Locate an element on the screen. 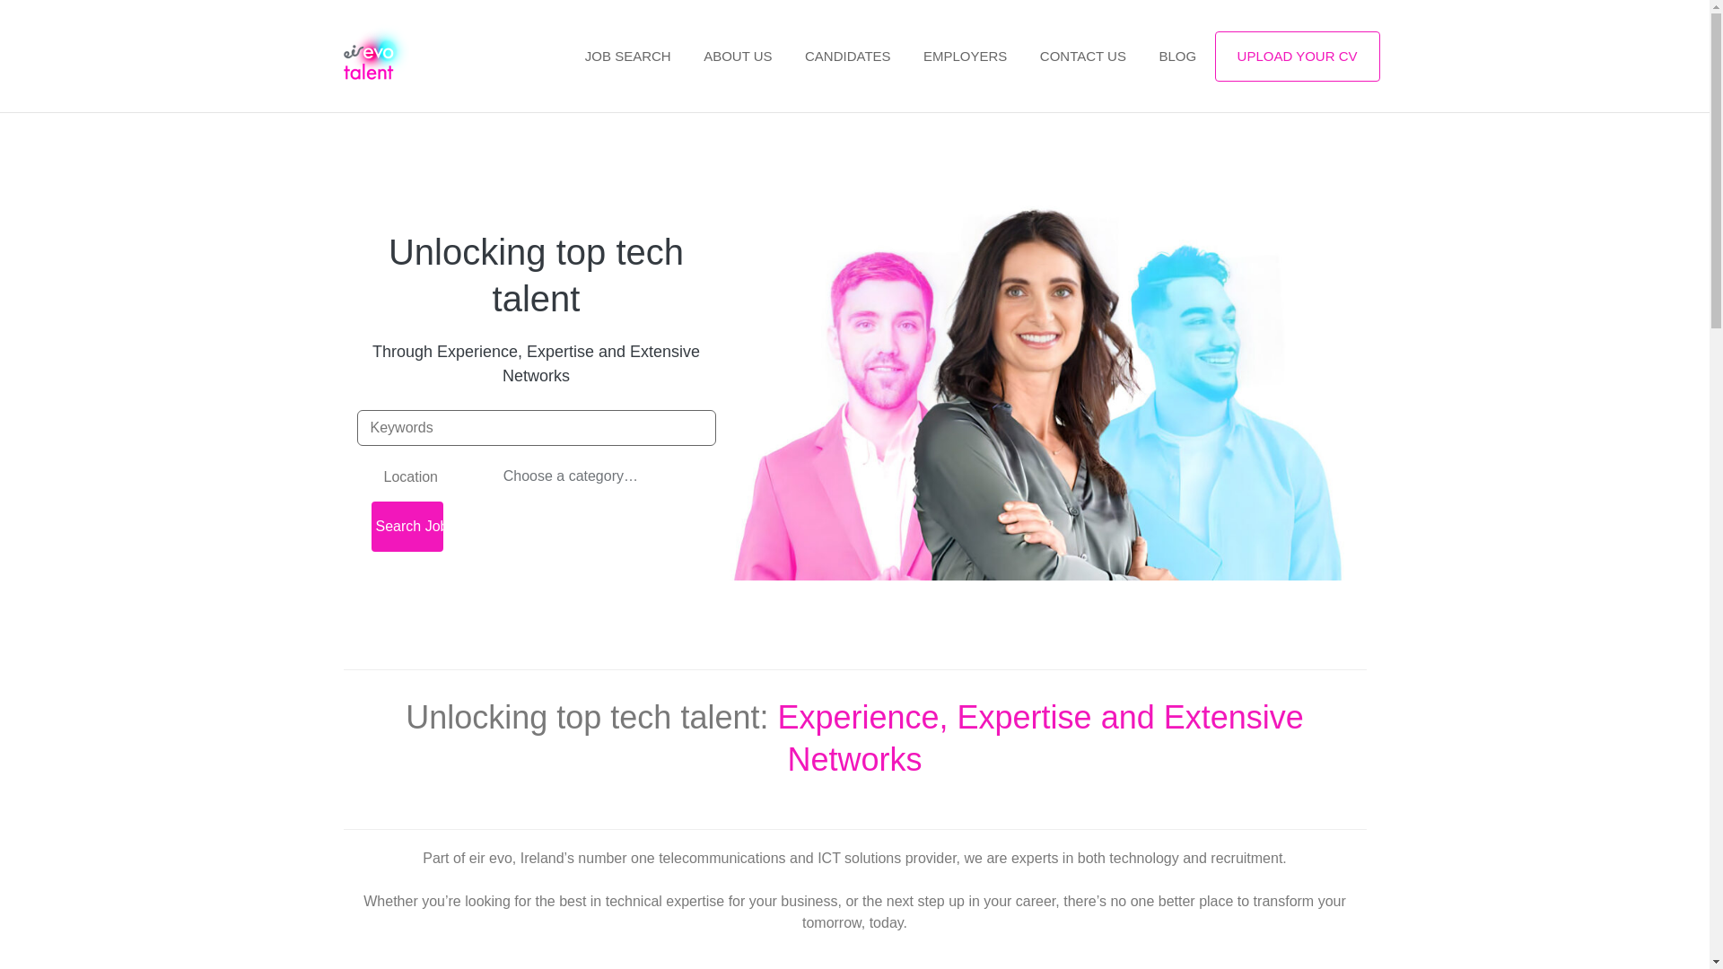 The height and width of the screenshot is (969, 1723). eir evo talent is located at coordinates (393, 56).